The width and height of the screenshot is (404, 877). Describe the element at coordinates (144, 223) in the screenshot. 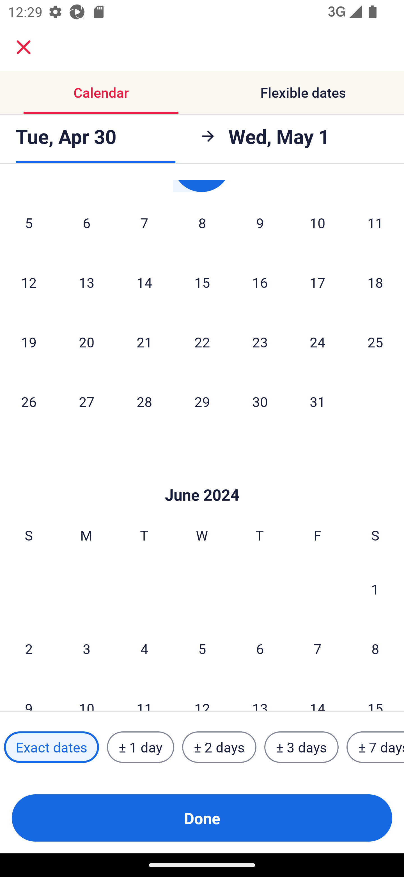

I see `7 Tuesday, May 7, 2024` at that location.